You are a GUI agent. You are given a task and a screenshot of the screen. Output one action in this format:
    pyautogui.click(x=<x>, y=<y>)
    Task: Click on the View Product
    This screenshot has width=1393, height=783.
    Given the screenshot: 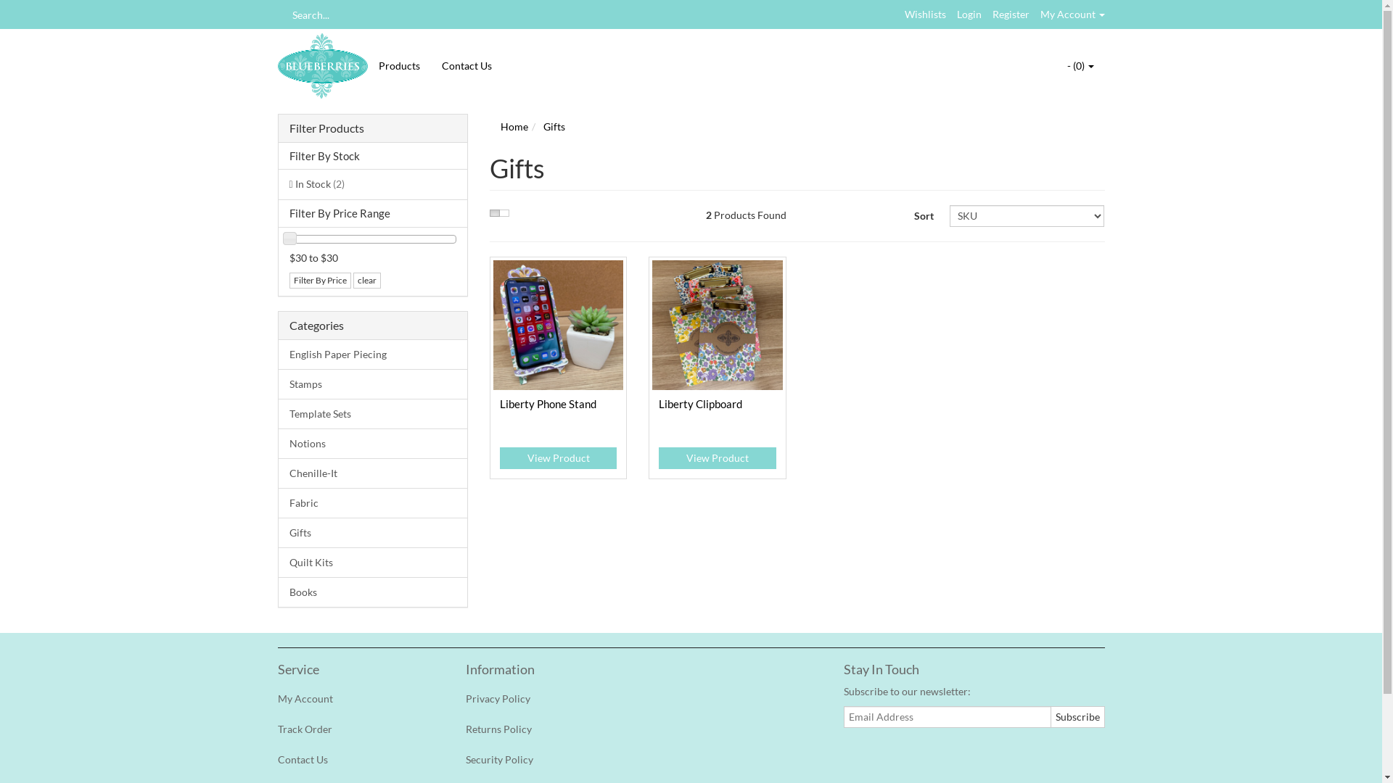 What is the action you would take?
    pyautogui.click(x=559, y=458)
    